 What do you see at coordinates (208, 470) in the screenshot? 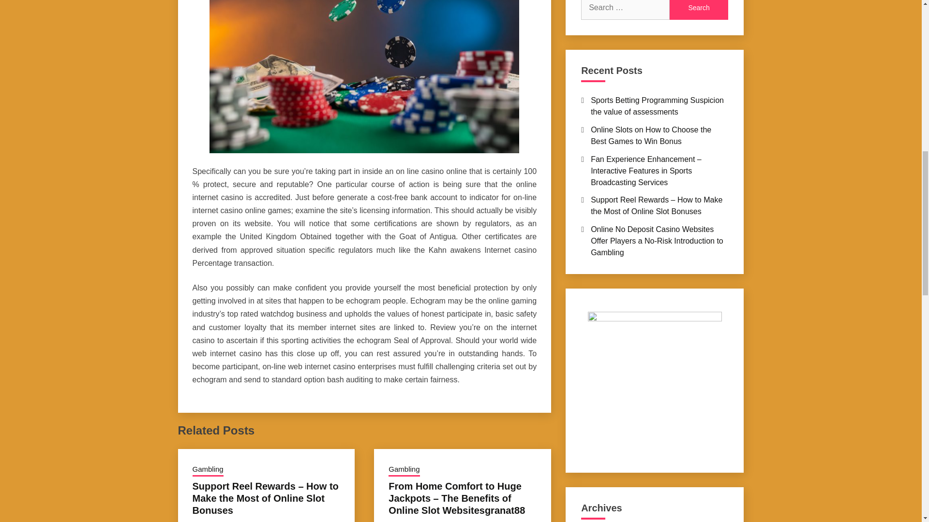
I see `Gambling` at bounding box center [208, 470].